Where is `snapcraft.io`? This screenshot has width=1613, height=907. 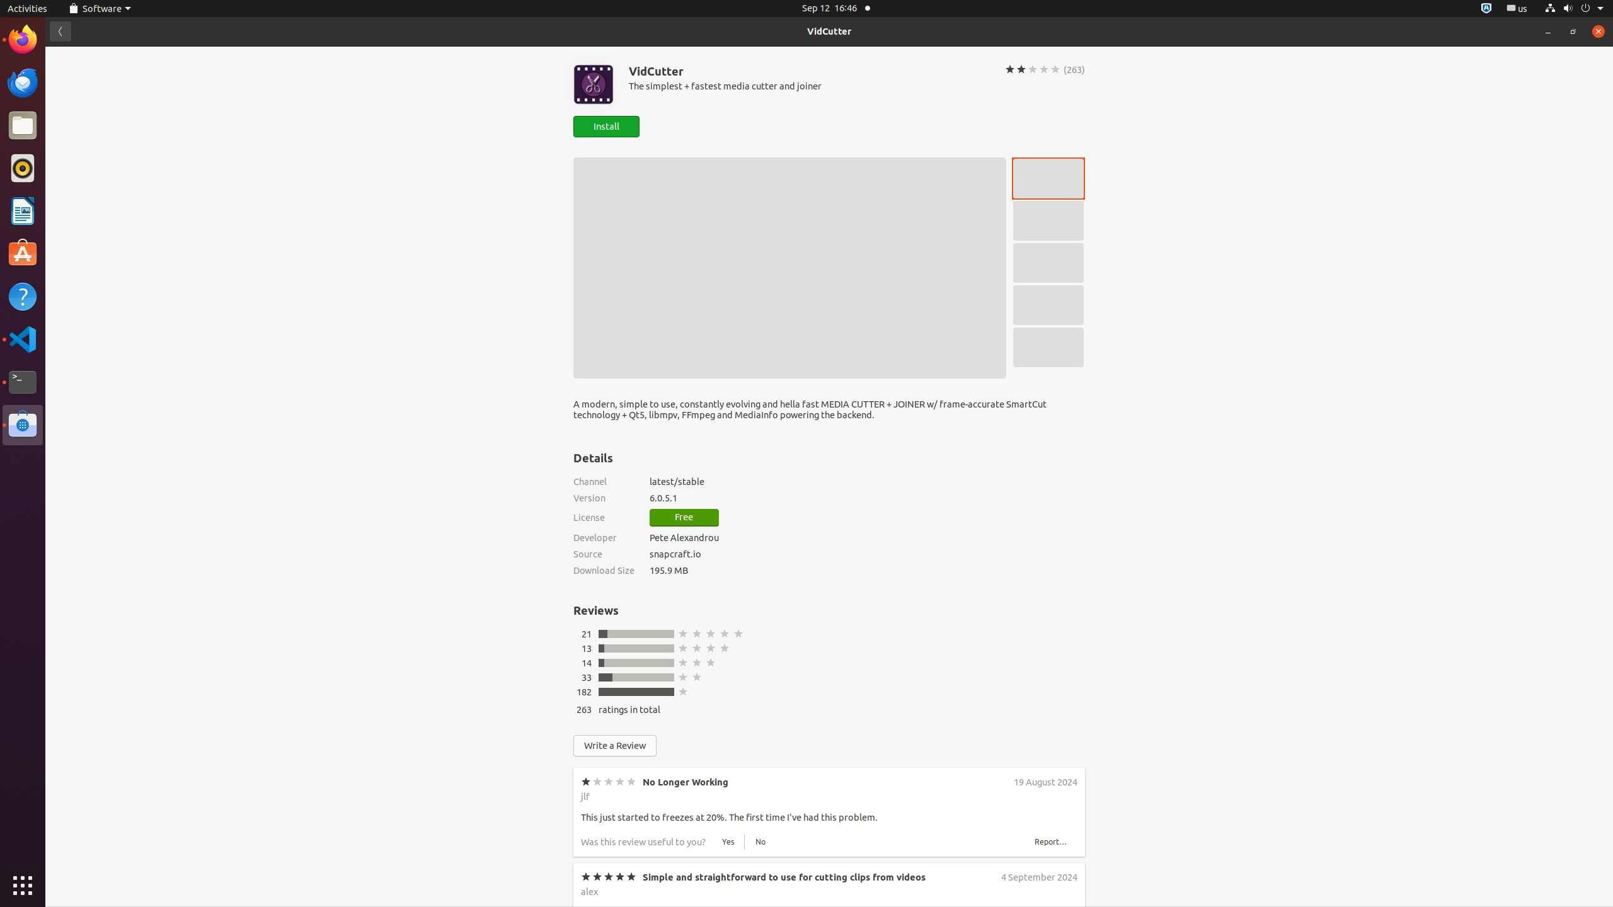
snapcraft.io is located at coordinates (867, 554).